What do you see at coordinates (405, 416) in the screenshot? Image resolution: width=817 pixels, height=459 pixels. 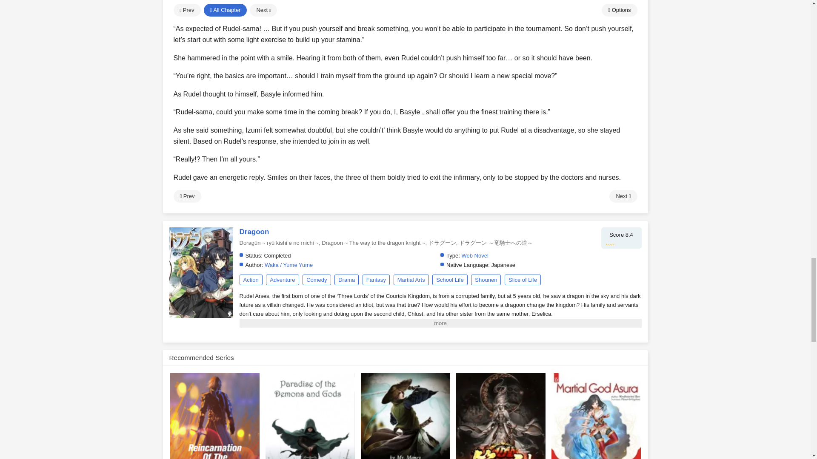 I see `Next` at bounding box center [405, 416].